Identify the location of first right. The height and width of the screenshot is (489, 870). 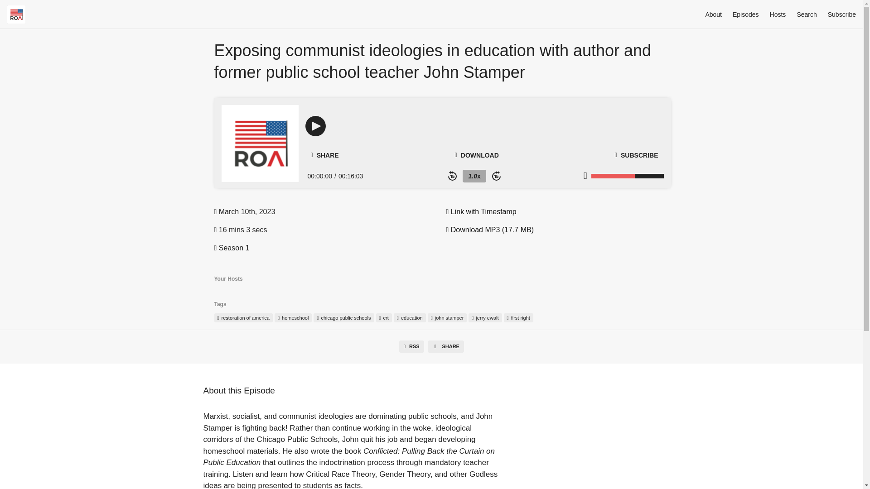
(518, 318).